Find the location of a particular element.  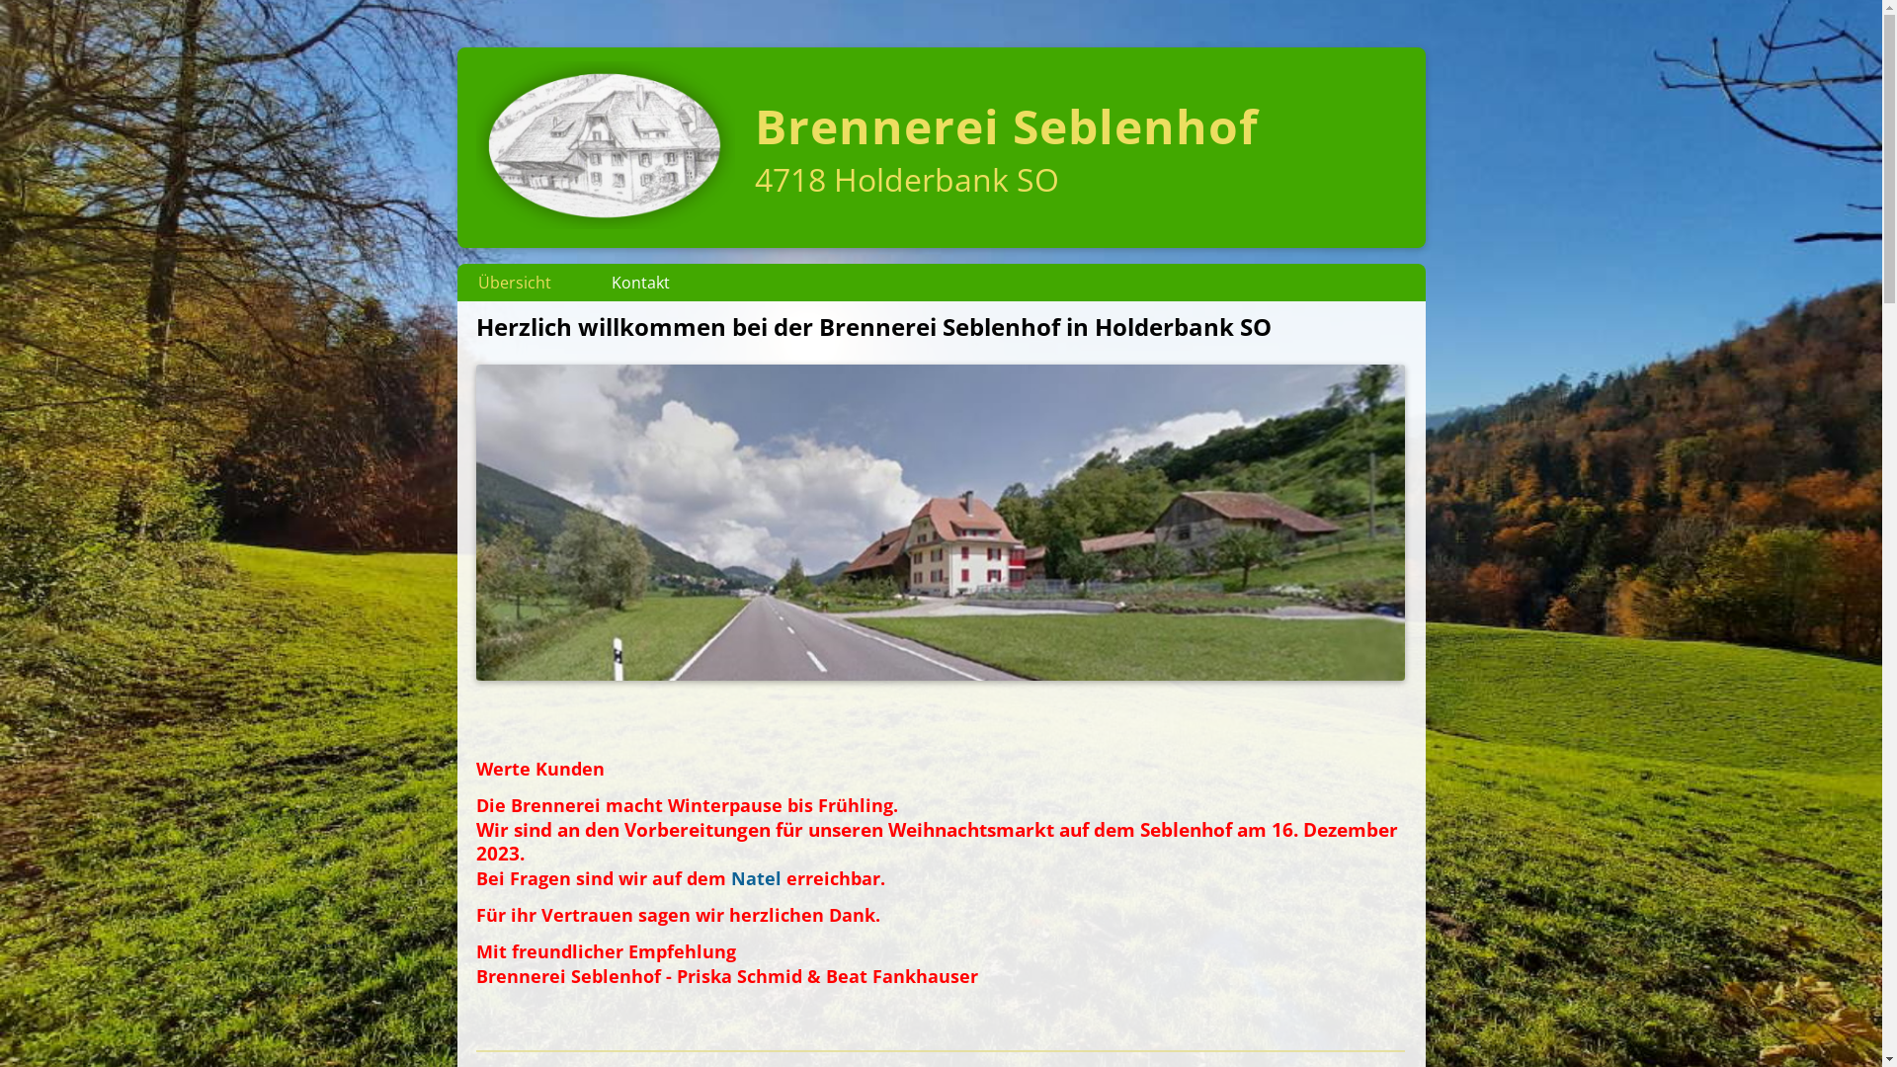

Brennerei Seblenhof is located at coordinates (1007, 126).